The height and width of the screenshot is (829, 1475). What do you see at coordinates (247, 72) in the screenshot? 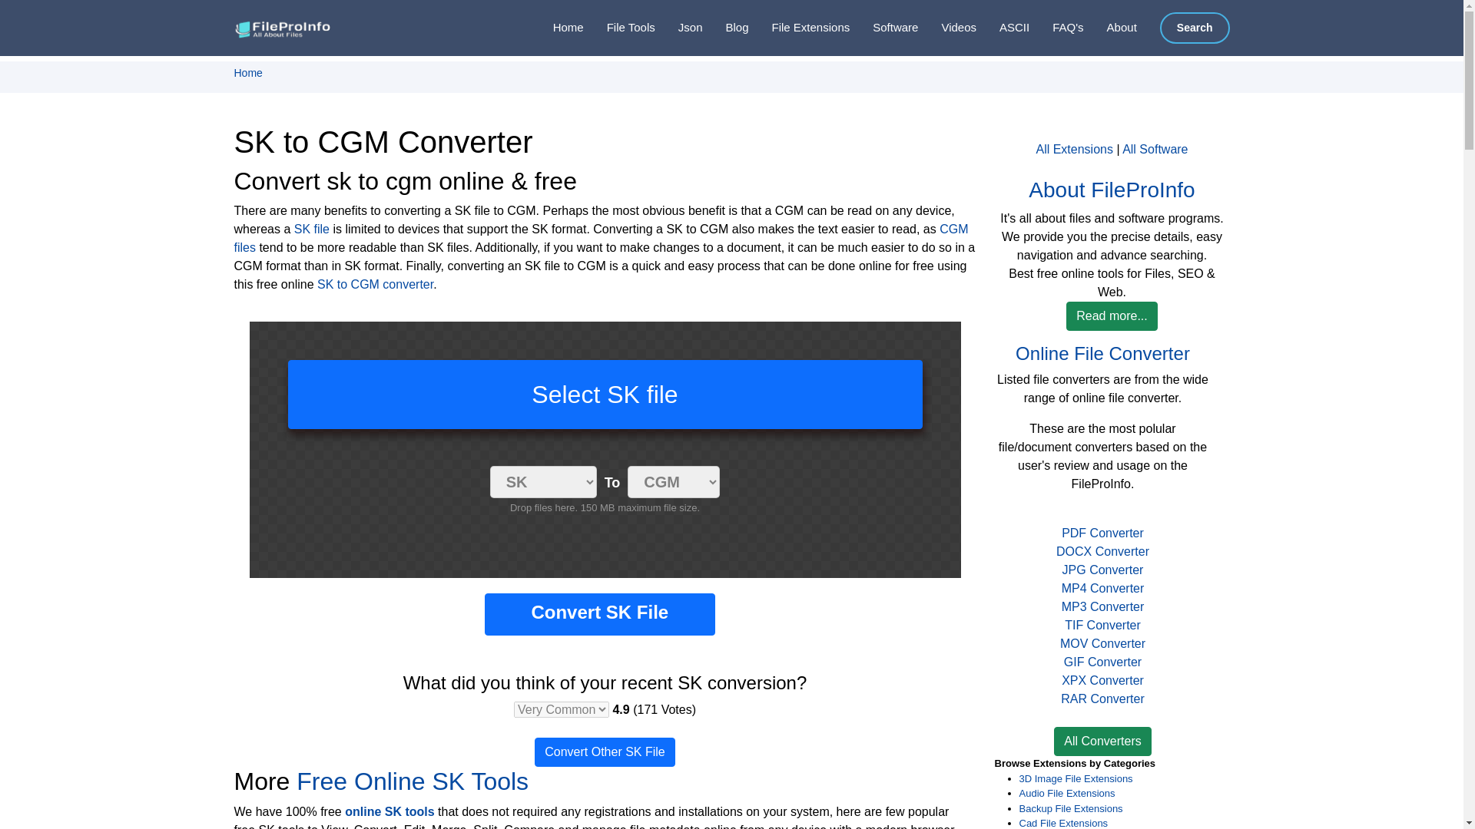
I see `Home` at bounding box center [247, 72].